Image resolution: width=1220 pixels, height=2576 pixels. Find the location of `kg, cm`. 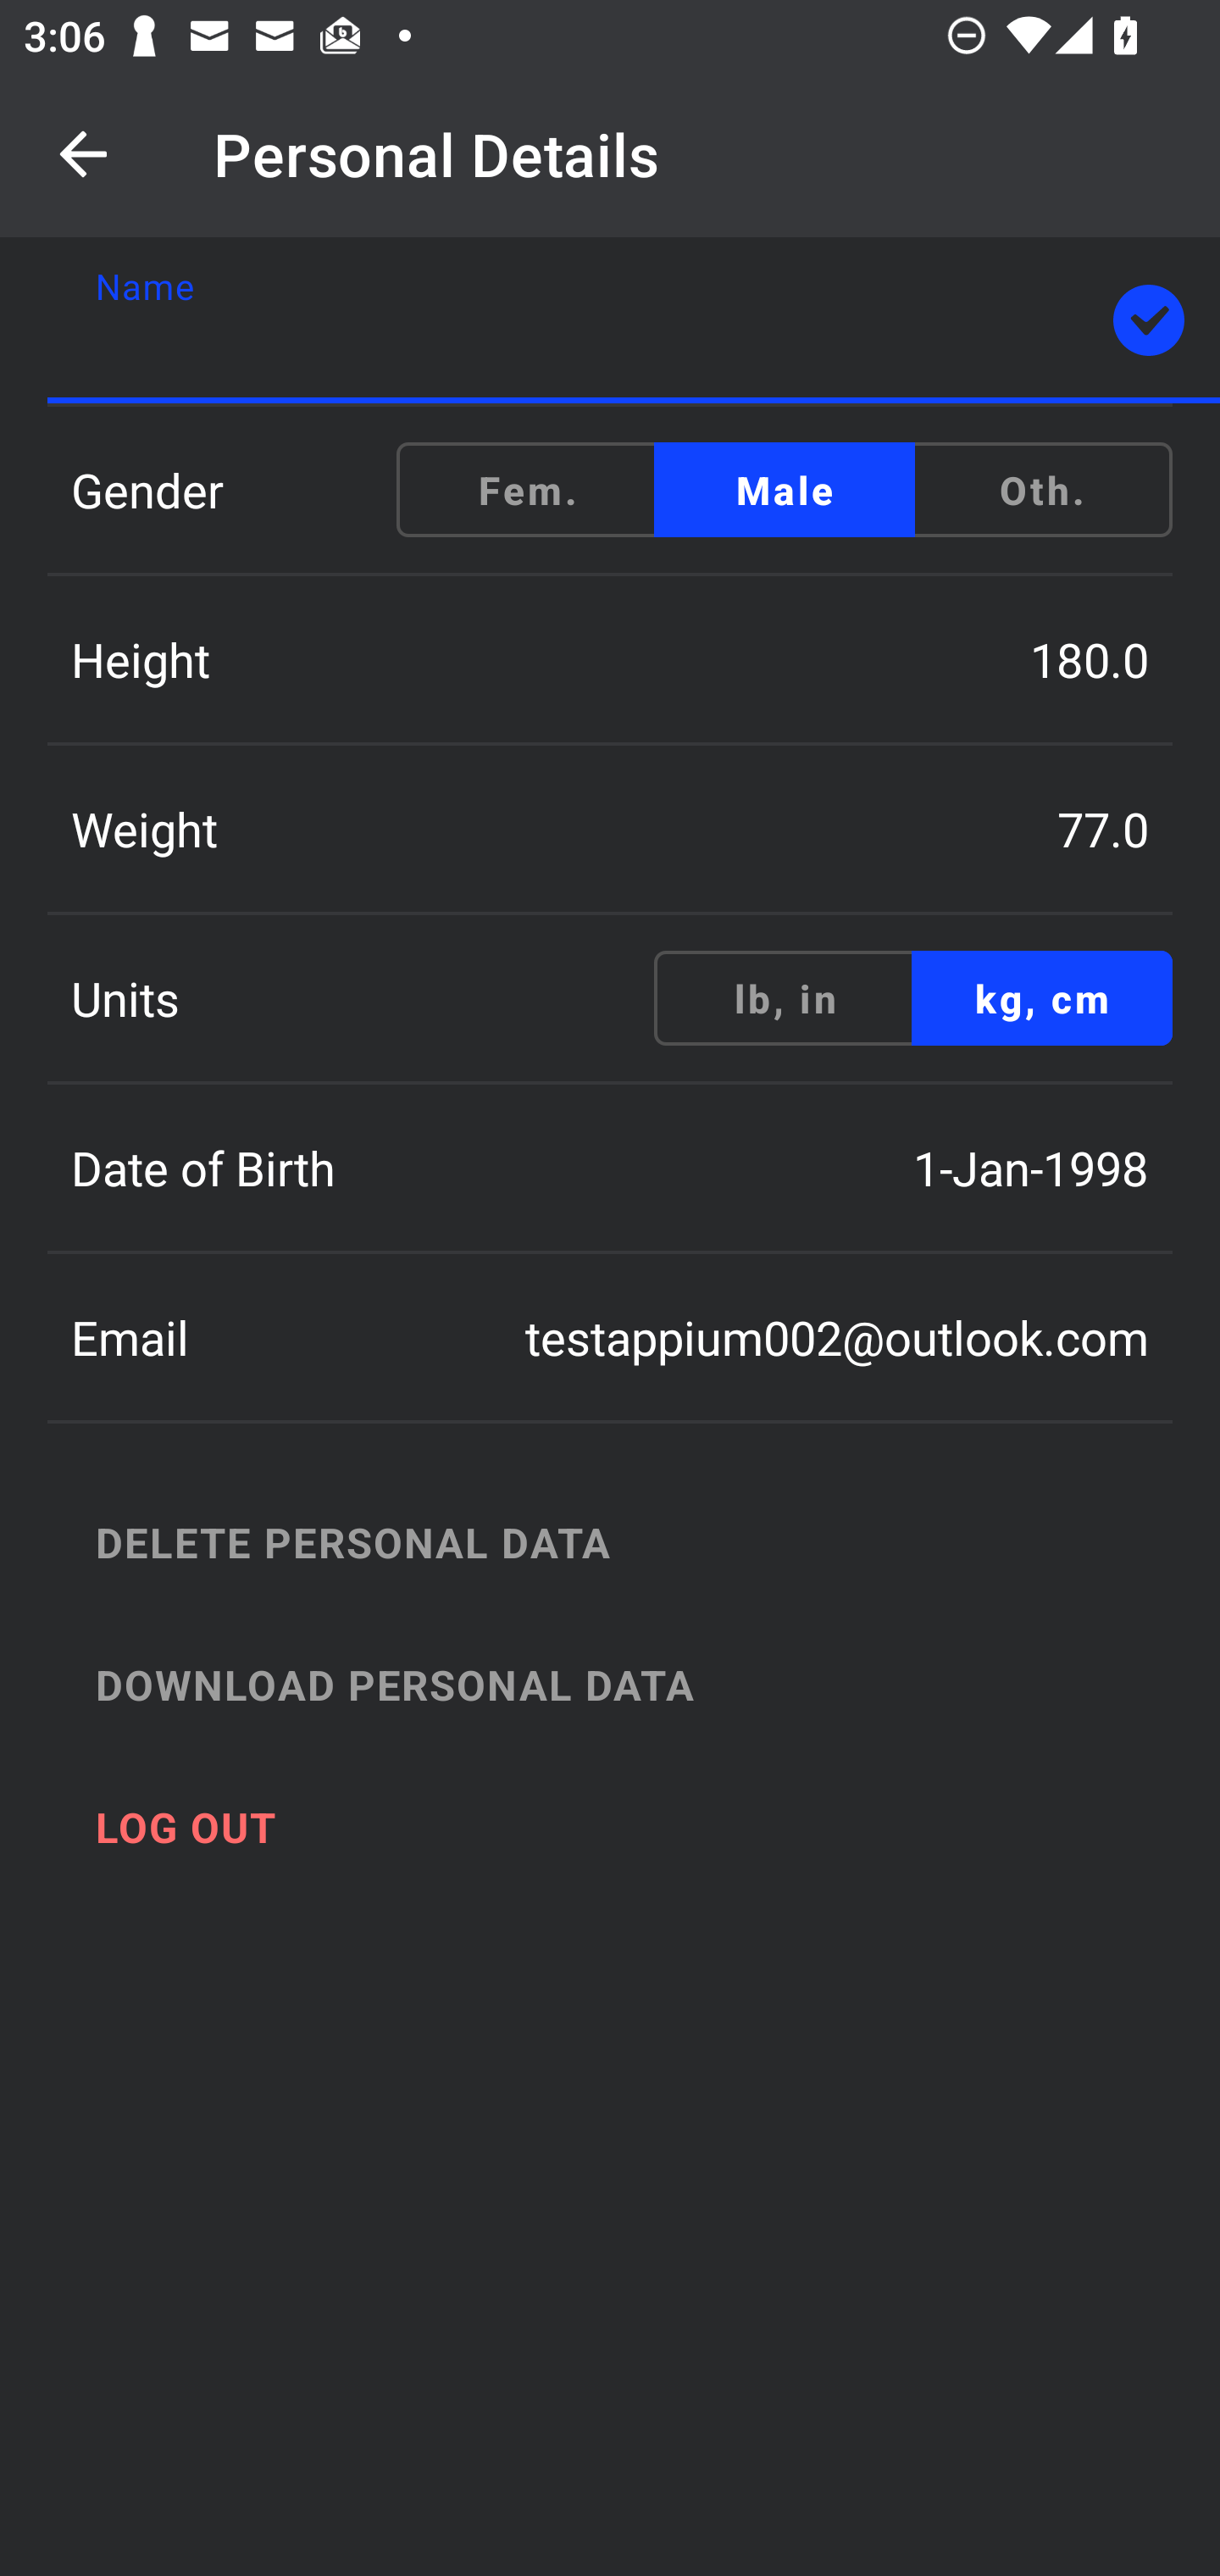

kg, cm is located at coordinates (1041, 998).